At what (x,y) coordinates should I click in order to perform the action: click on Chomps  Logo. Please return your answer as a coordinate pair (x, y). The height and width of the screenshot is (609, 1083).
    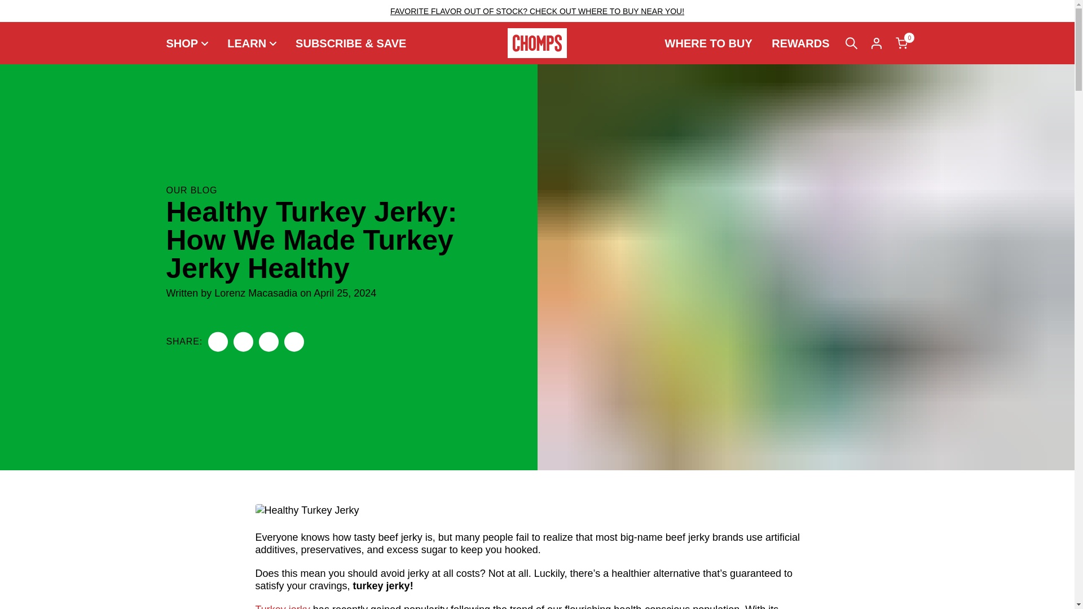
    Looking at the image, I should click on (537, 43).